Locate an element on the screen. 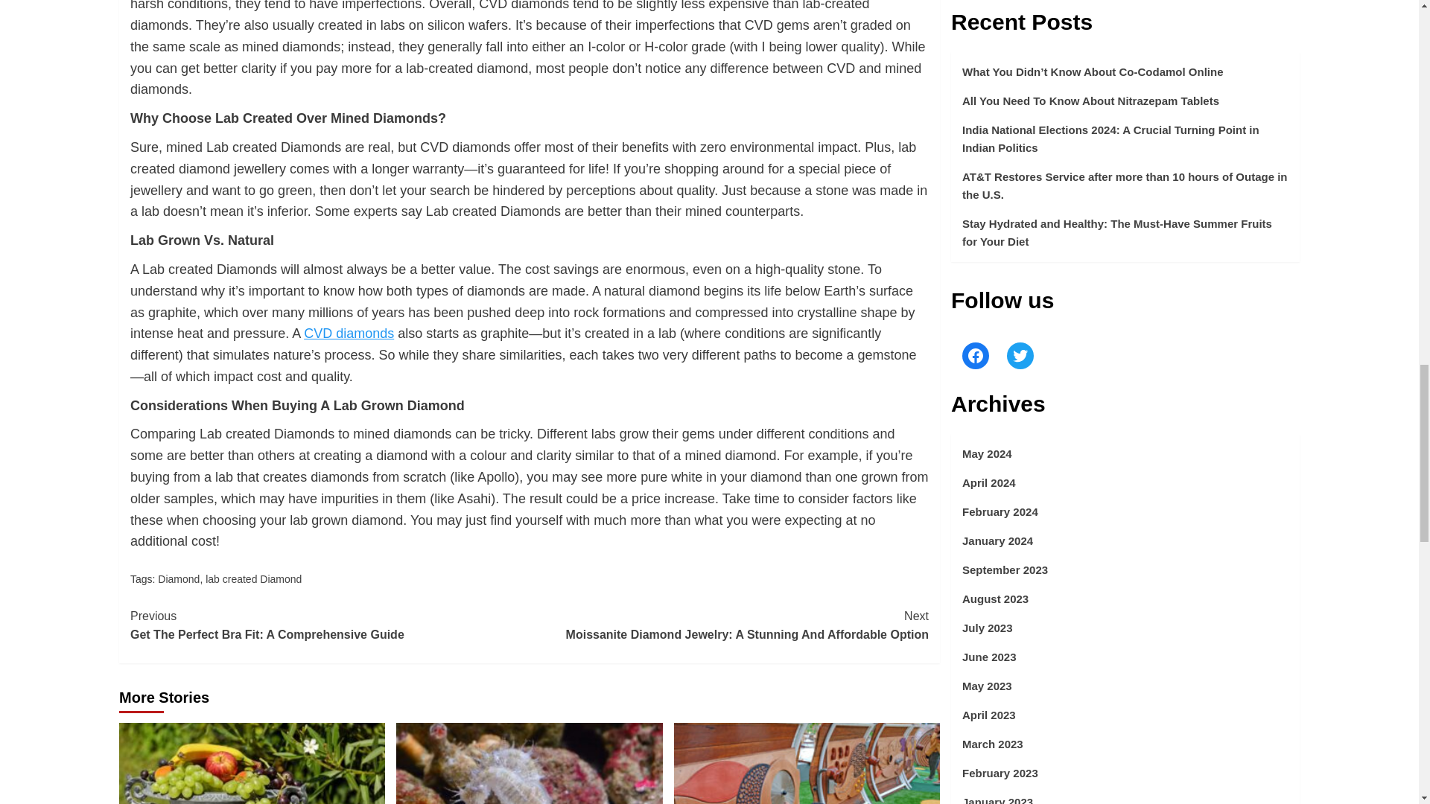 The width and height of the screenshot is (1430, 804). Diamond is located at coordinates (329, 625).